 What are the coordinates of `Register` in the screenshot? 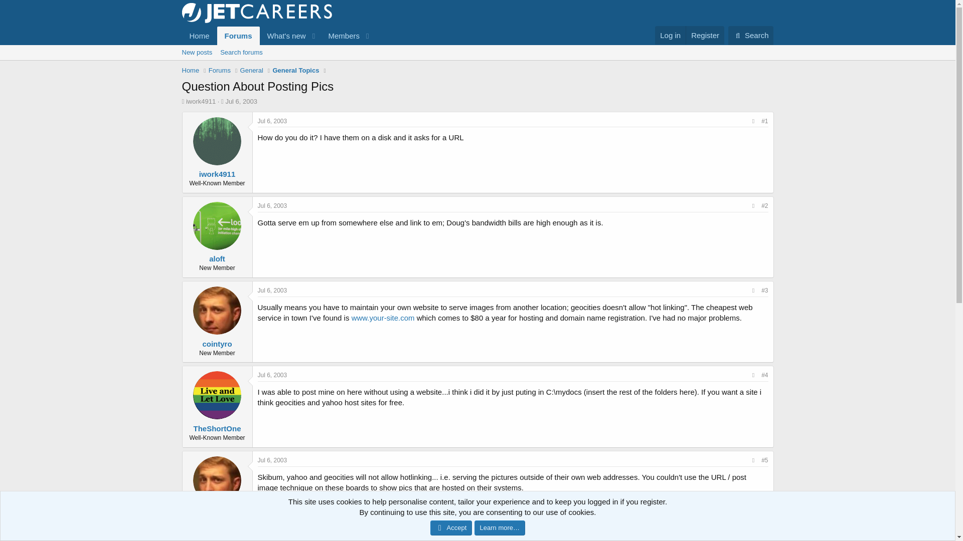 It's located at (201, 101).